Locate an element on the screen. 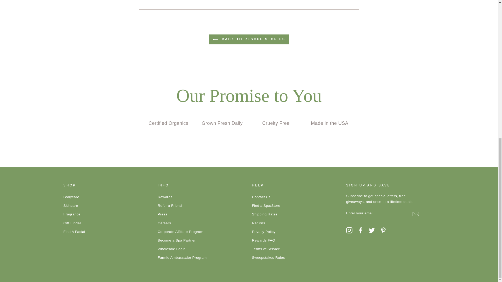 This screenshot has height=282, width=502. FarmHouse Fresh on Twitter is located at coordinates (372, 230).